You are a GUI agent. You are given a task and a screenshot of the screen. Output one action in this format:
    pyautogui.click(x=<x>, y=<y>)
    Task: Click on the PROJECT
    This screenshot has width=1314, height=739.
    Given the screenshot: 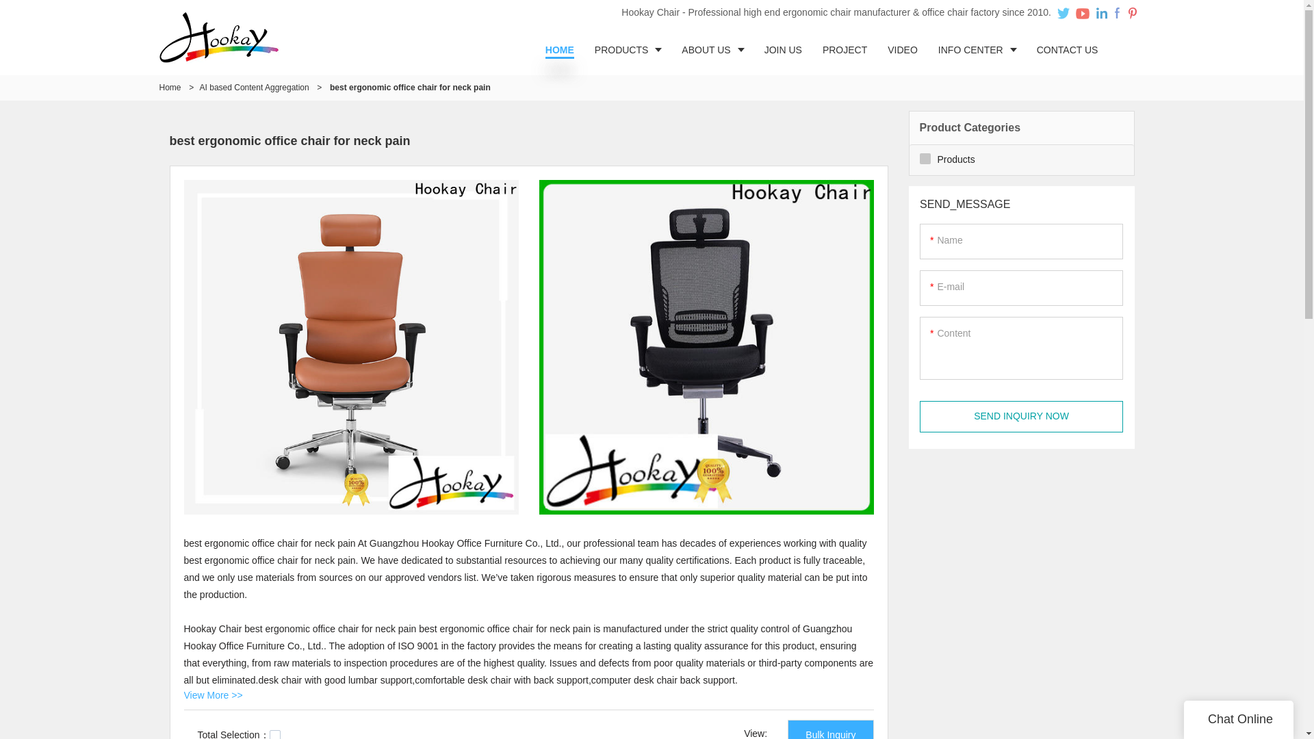 What is the action you would take?
    pyautogui.click(x=845, y=49)
    